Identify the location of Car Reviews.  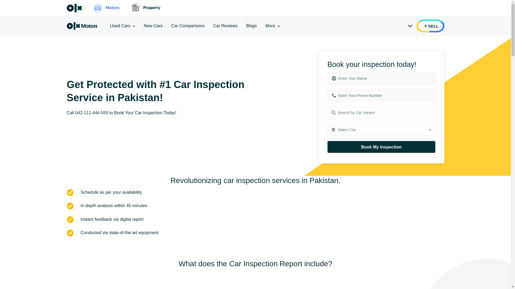
(225, 26).